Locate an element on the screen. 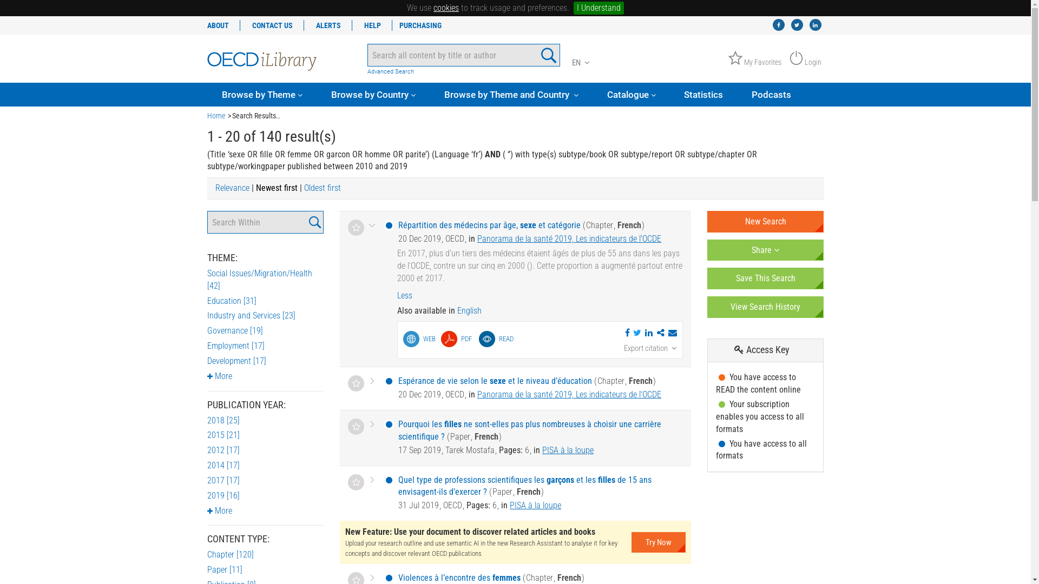 This screenshot has height=584, width=1039. Oldest first is located at coordinates (323, 188).